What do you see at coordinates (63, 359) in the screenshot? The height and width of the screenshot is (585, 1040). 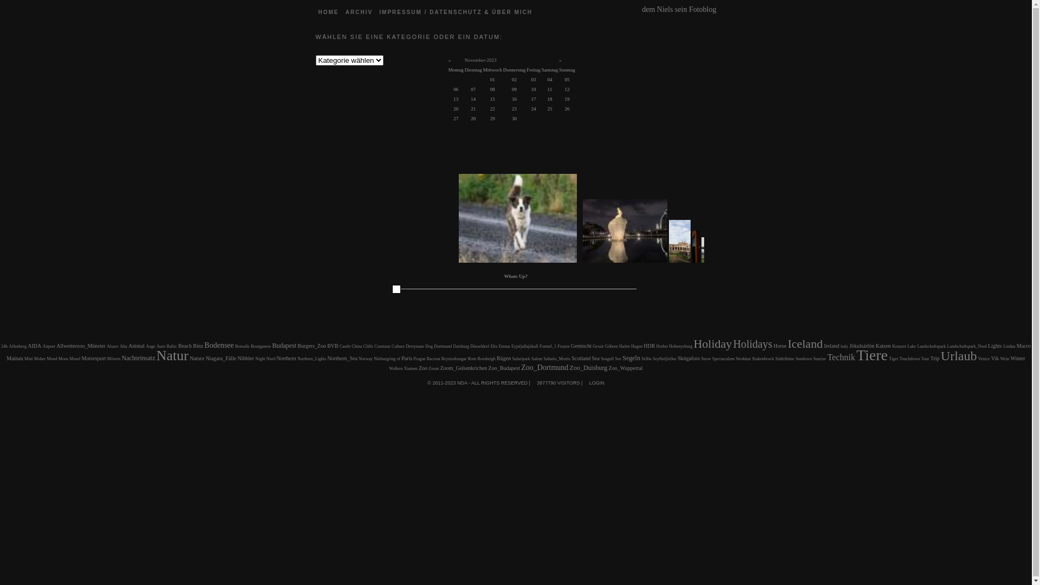 I see `Moos` at bounding box center [63, 359].